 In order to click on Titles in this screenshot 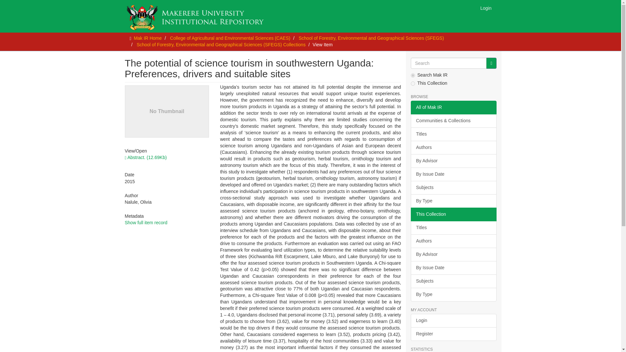, I will do `click(453, 134)`.